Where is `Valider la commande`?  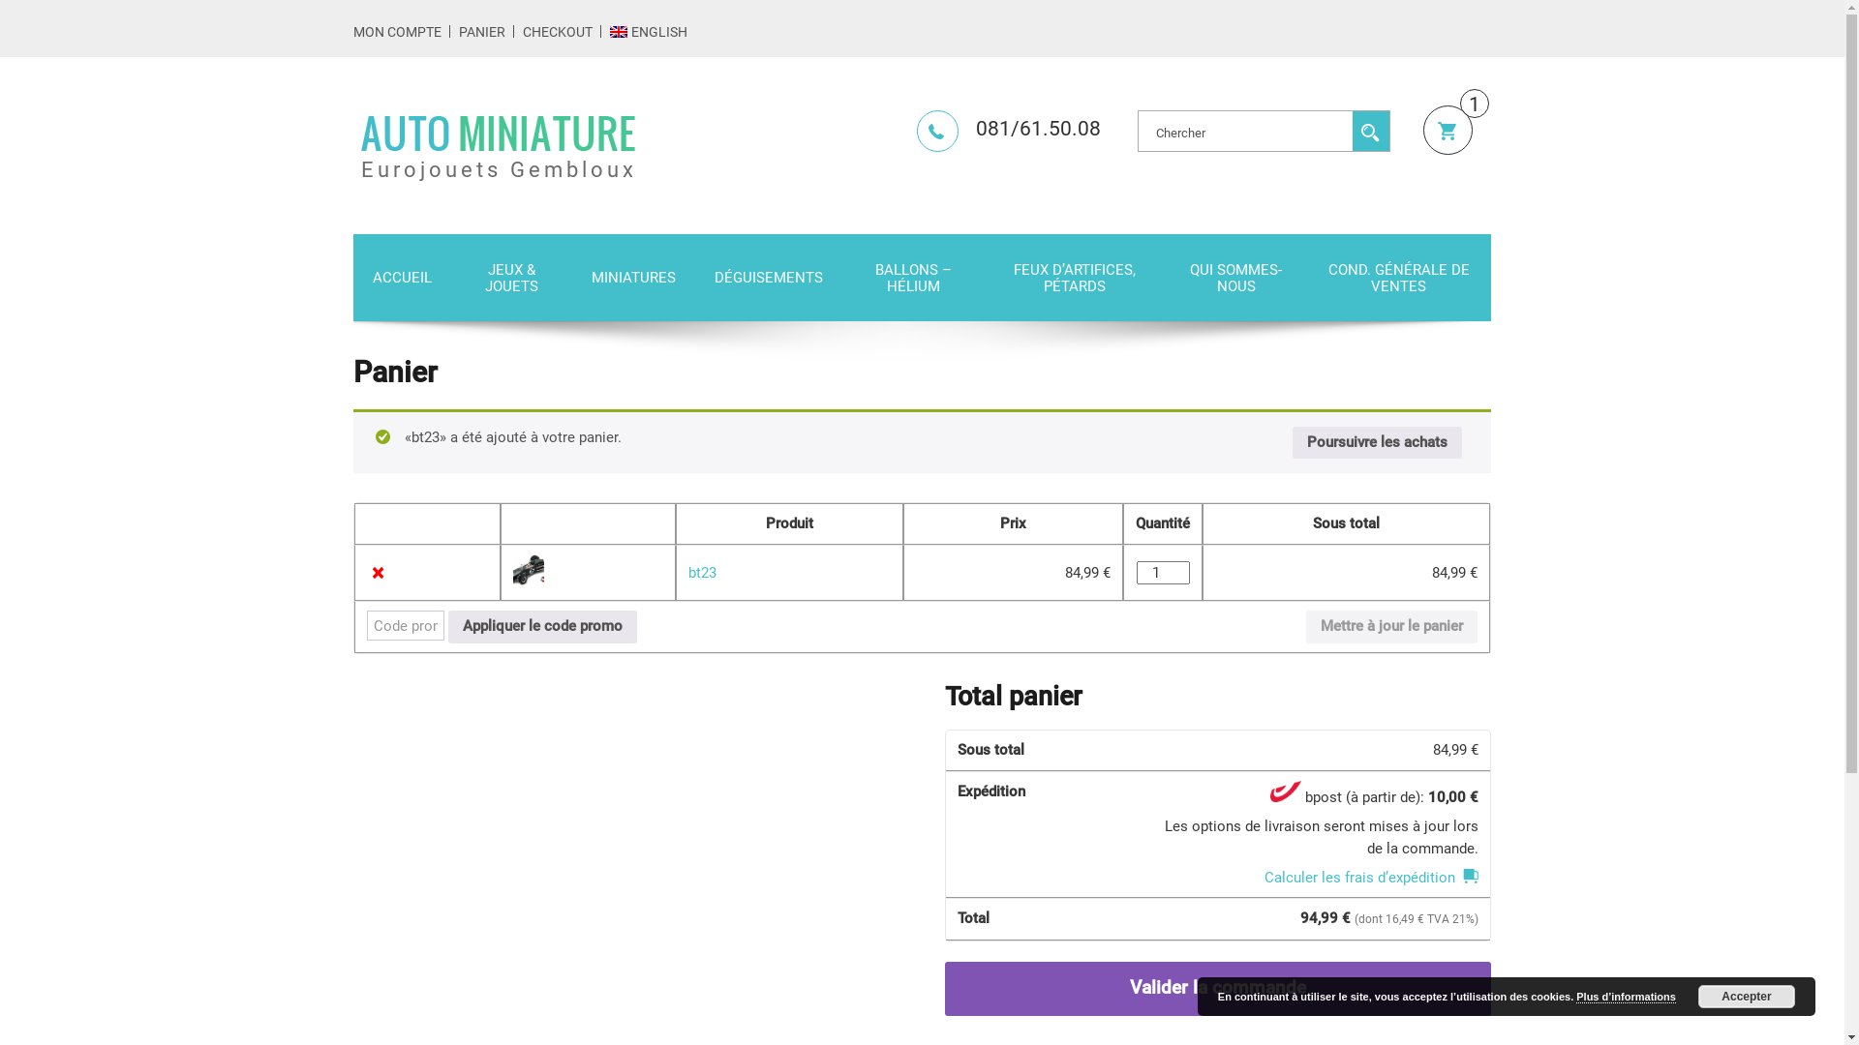
Valider la commande is located at coordinates (1218, 989).